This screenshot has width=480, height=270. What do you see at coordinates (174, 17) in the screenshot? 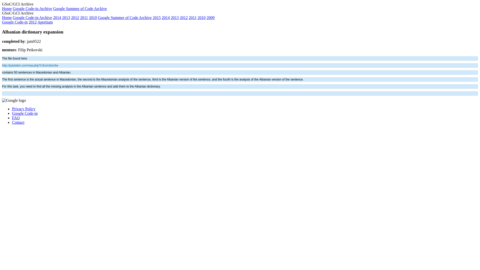
I see `2013` at bounding box center [174, 17].